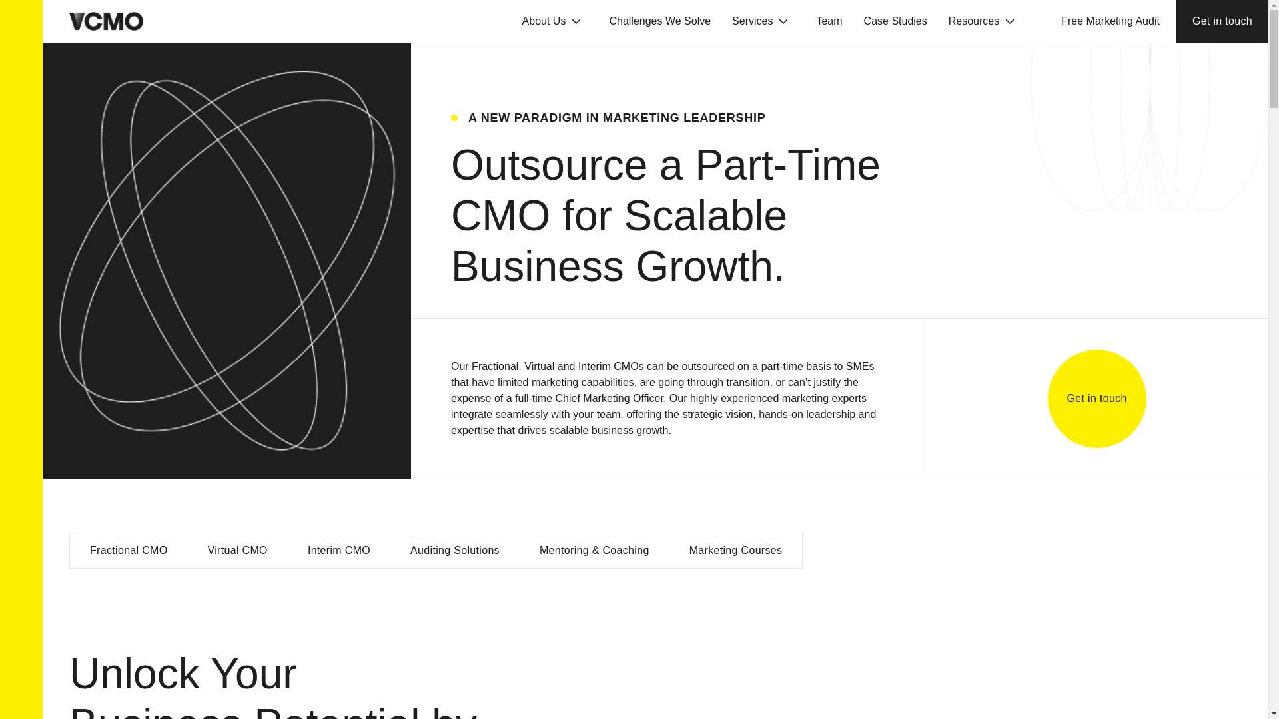 Image resolution: width=1279 pixels, height=719 pixels. Describe the element at coordinates (1110, 21) in the screenshot. I see `Free Marketing Audit` at that location.